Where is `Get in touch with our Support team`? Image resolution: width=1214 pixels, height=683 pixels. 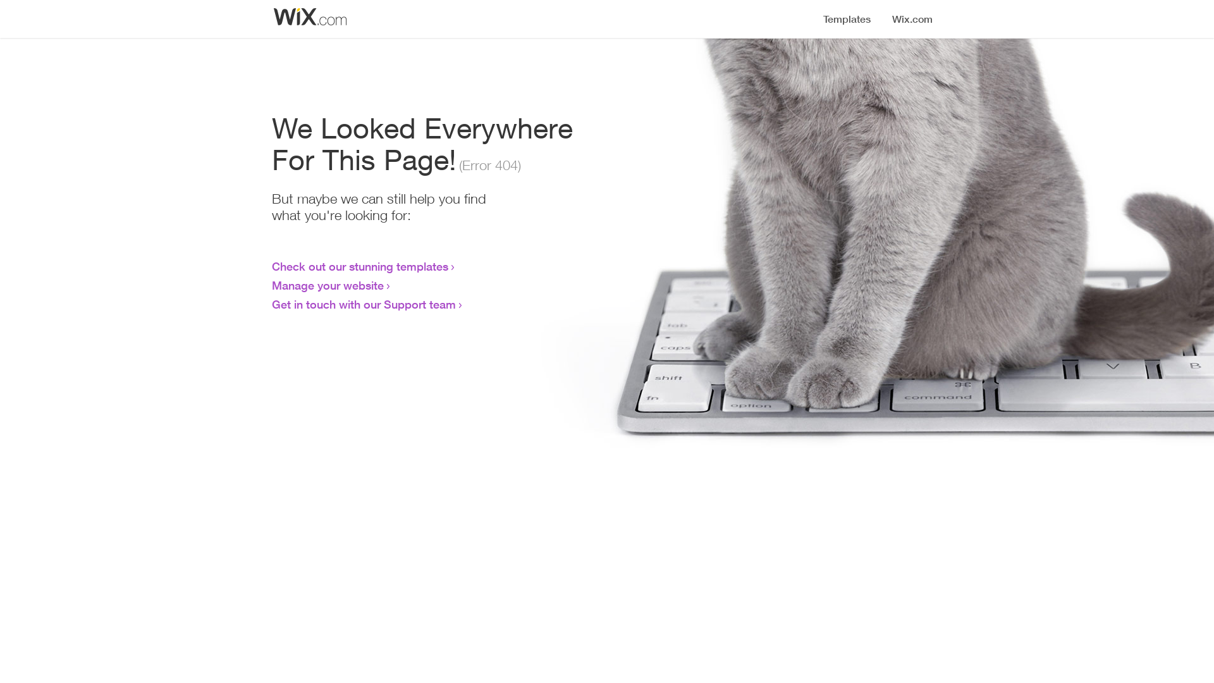 Get in touch with our Support team is located at coordinates (364, 304).